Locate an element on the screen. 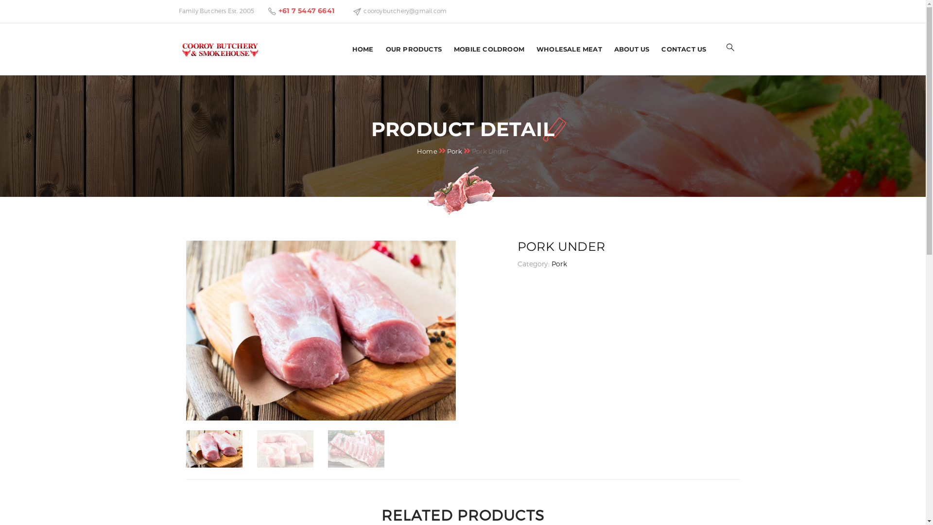  p19 is located at coordinates (214, 449).